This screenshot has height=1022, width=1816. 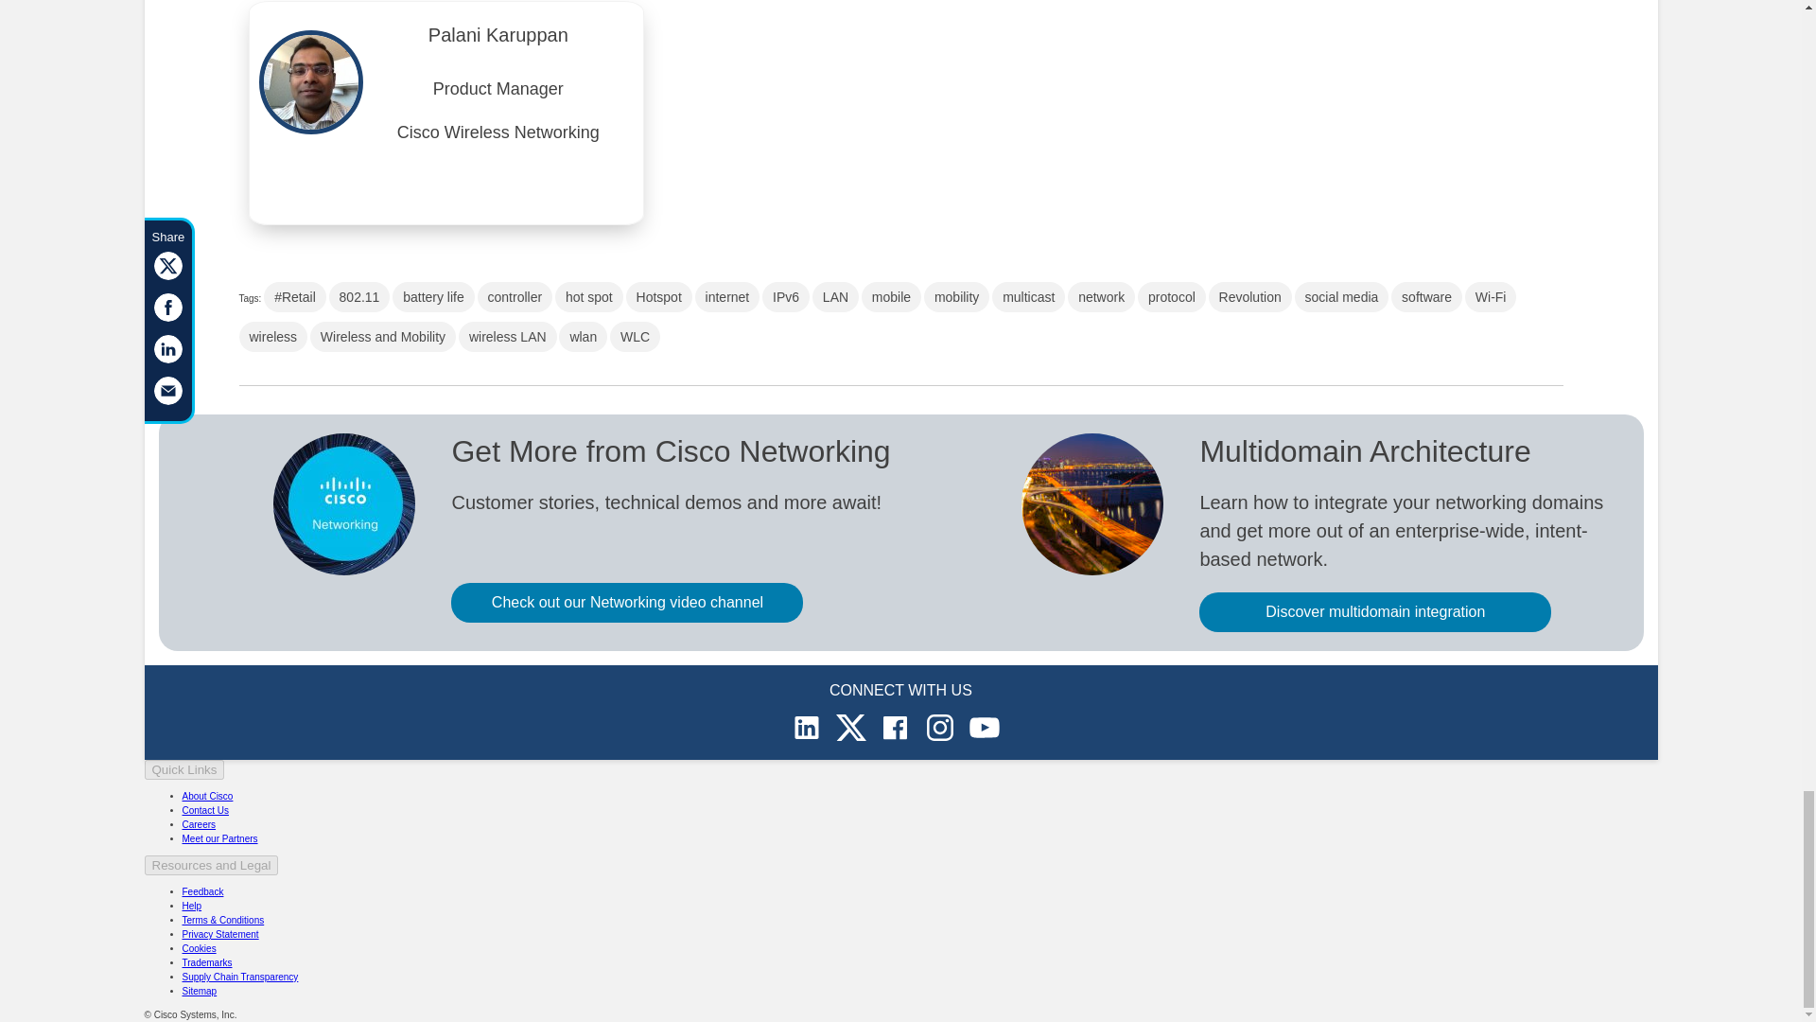 What do you see at coordinates (515, 297) in the screenshot?
I see `controller` at bounding box center [515, 297].